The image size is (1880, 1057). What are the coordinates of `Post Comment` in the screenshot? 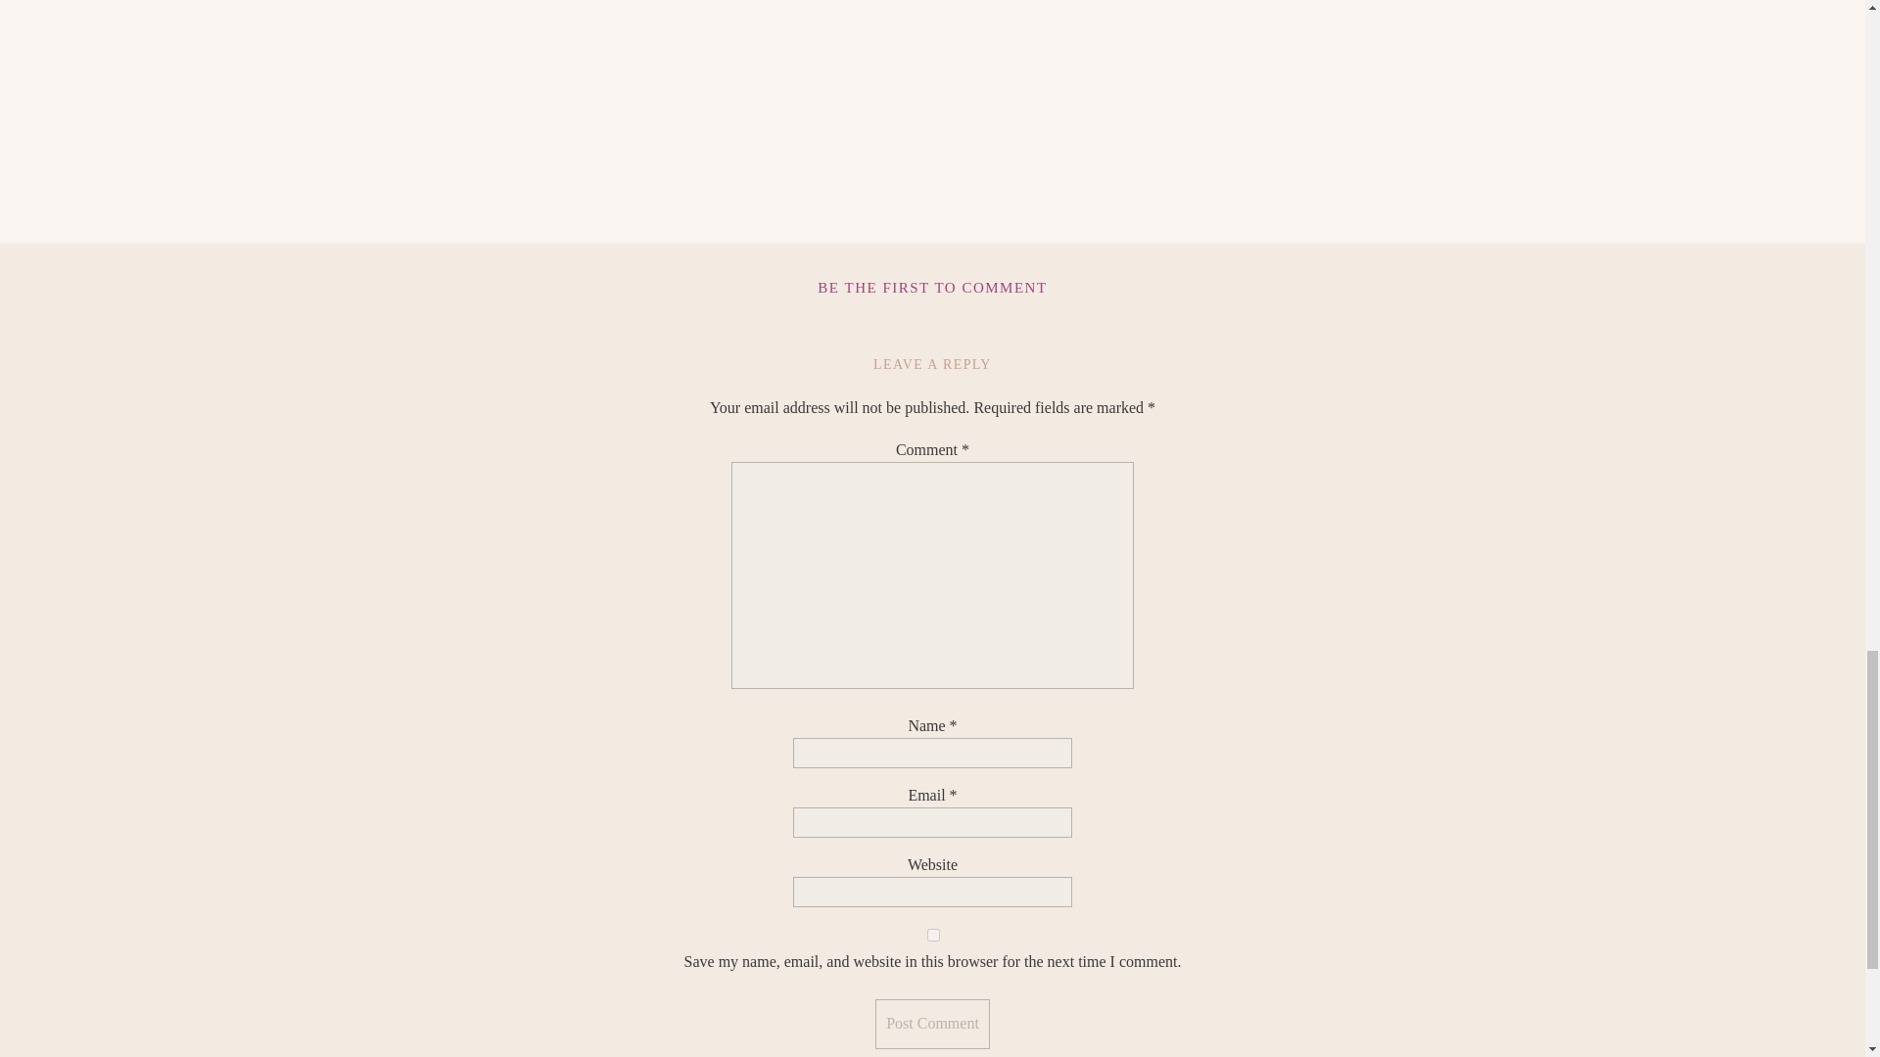 It's located at (932, 1024).